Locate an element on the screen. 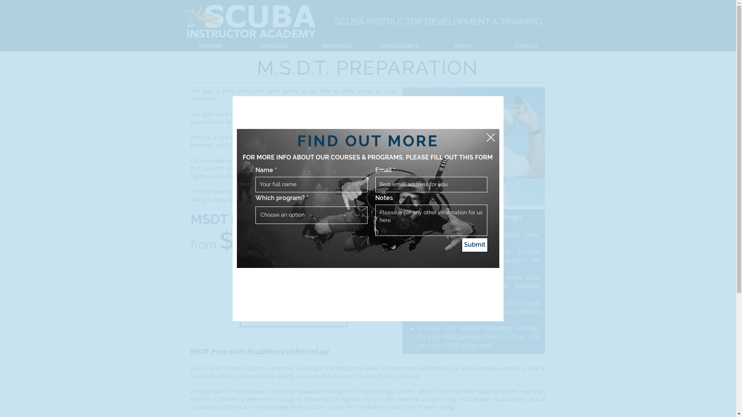 The width and height of the screenshot is (742, 417). RESOURCES is located at coordinates (337, 46).